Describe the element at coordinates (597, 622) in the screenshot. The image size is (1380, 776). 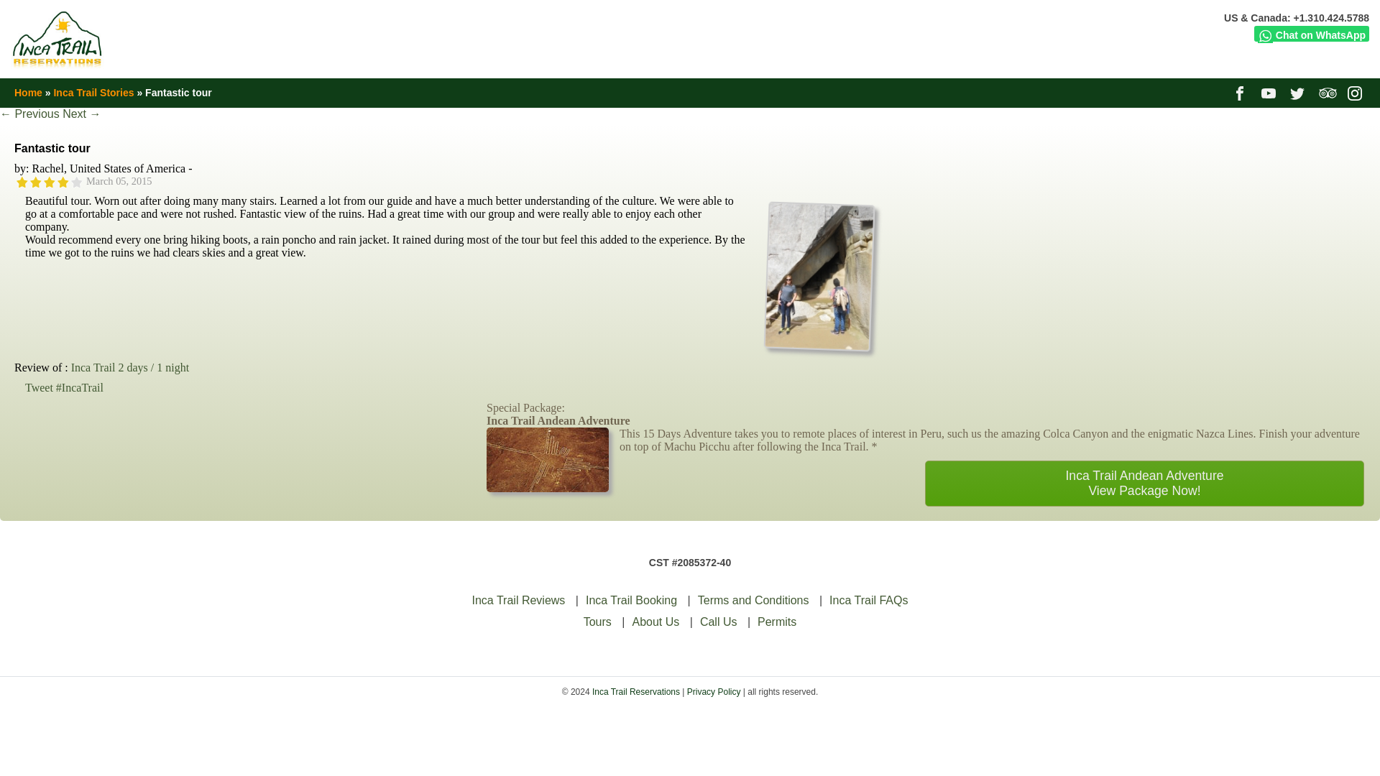
I see `twitter` at that location.